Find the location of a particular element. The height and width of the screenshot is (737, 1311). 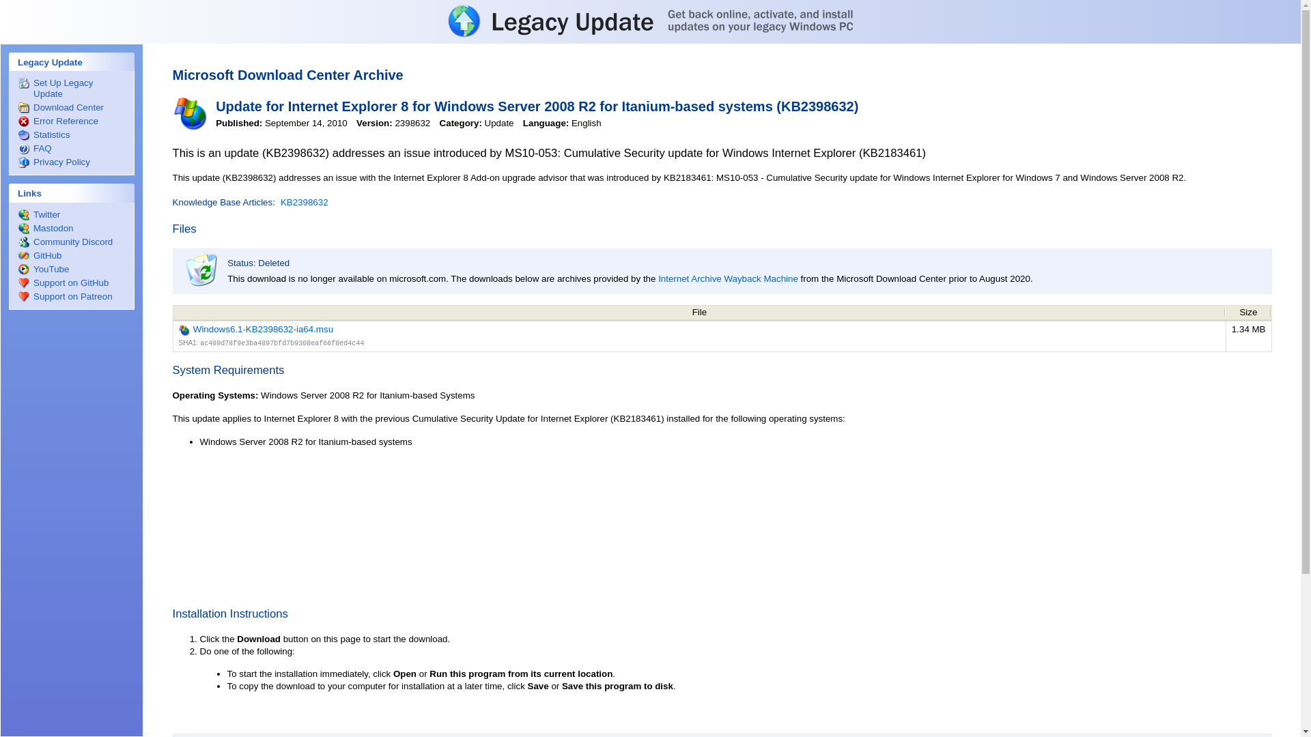

Mastodon is located at coordinates (71, 229).